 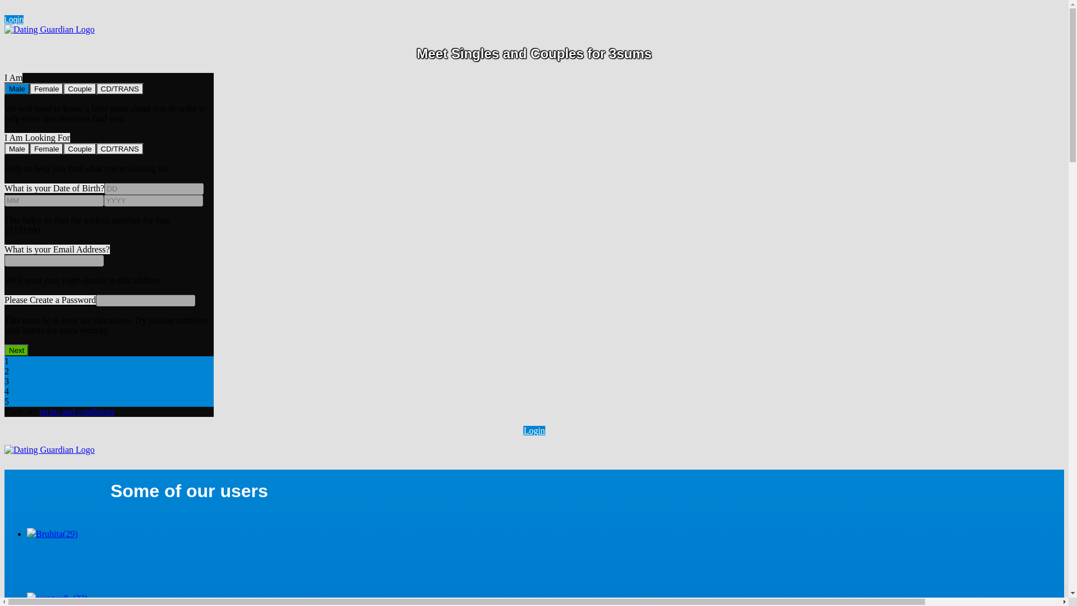 What do you see at coordinates (14, 20) in the screenshot?
I see `Login` at bounding box center [14, 20].